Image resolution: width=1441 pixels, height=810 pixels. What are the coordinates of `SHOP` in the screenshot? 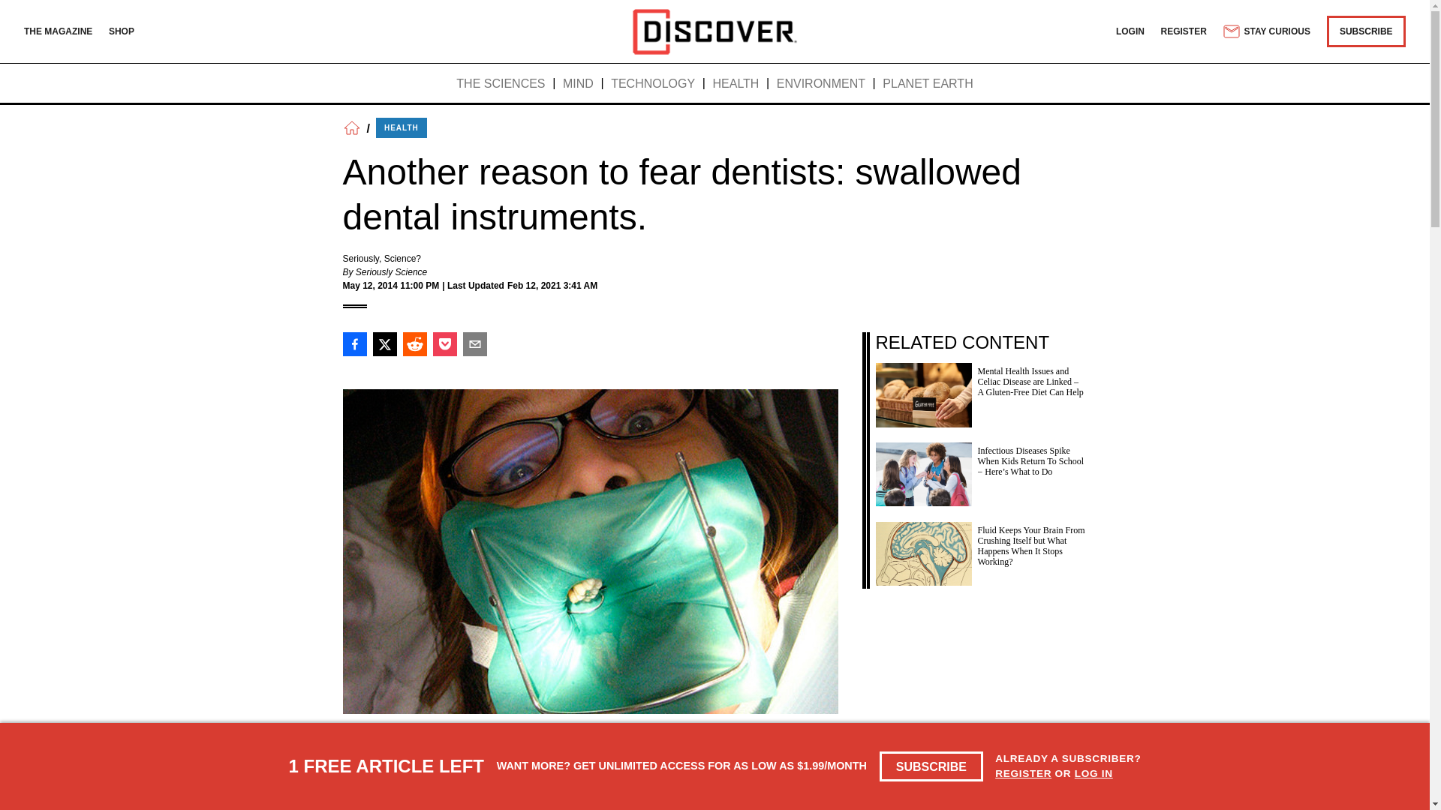 It's located at (122, 31).